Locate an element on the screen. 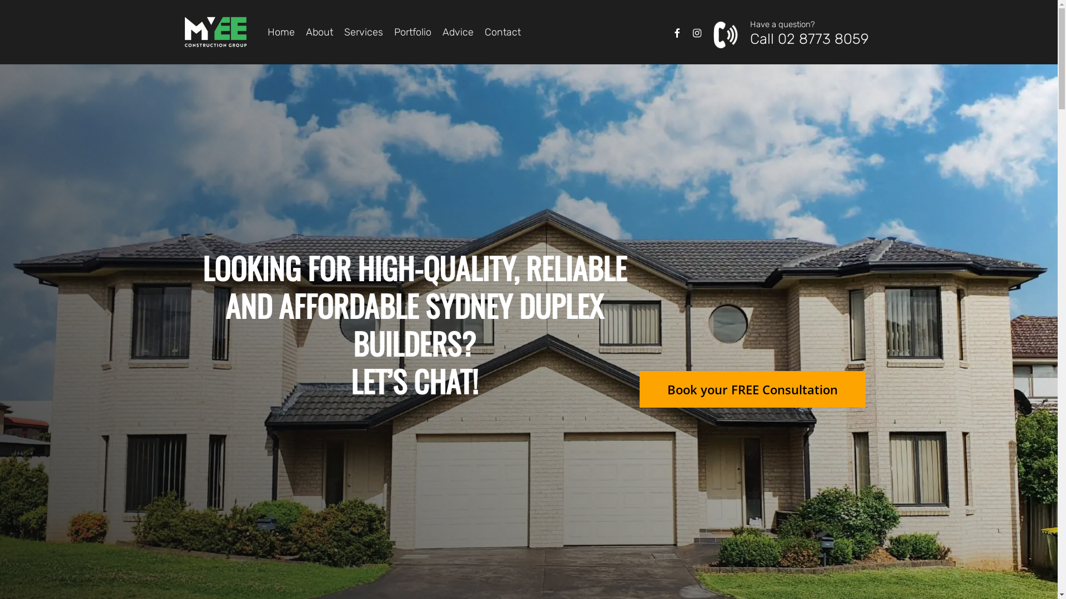 The height and width of the screenshot is (599, 1066). Advice is located at coordinates (457, 32).